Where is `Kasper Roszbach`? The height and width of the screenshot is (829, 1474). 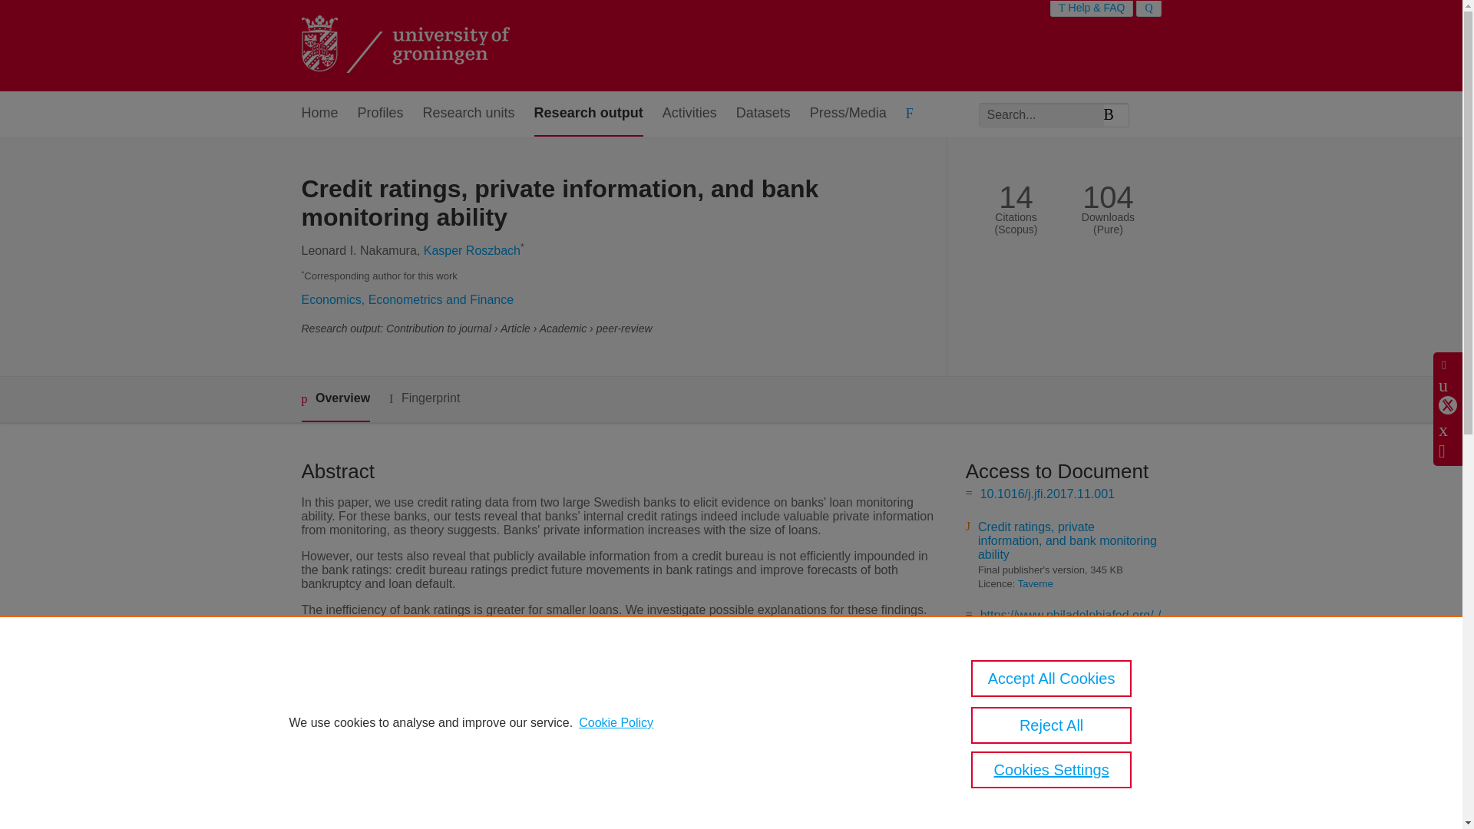
Kasper Roszbach is located at coordinates (471, 250).